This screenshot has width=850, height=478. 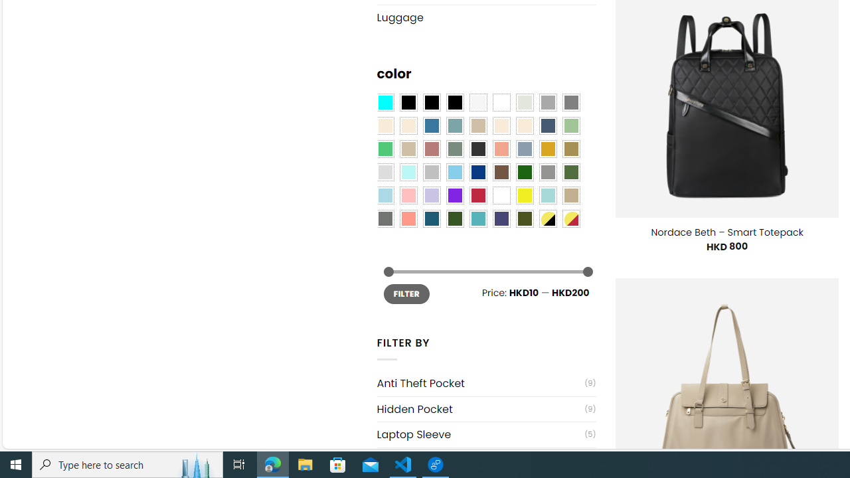 What do you see at coordinates (478, 172) in the screenshot?
I see `Navy Blue` at bounding box center [478, 172].